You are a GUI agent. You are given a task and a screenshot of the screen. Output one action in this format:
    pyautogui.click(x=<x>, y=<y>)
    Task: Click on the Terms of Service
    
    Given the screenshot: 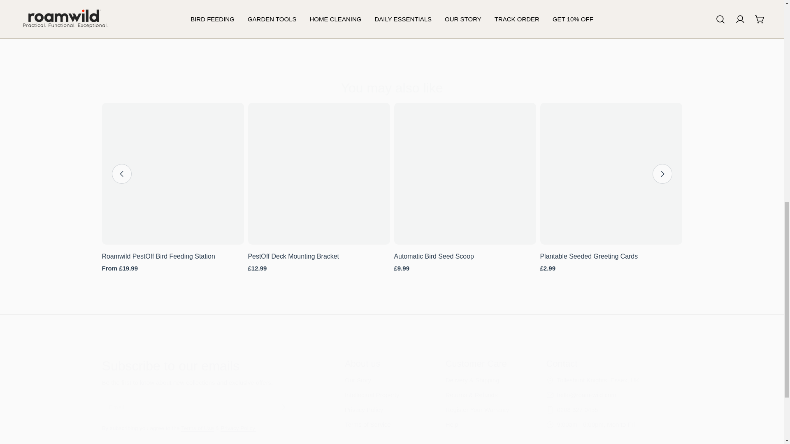 What is the action you would take?
    pyautogui.click(x=197, y=428)
    